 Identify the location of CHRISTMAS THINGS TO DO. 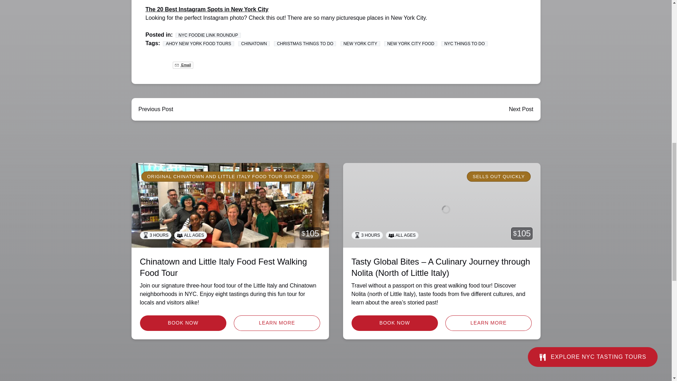
(305, 43).